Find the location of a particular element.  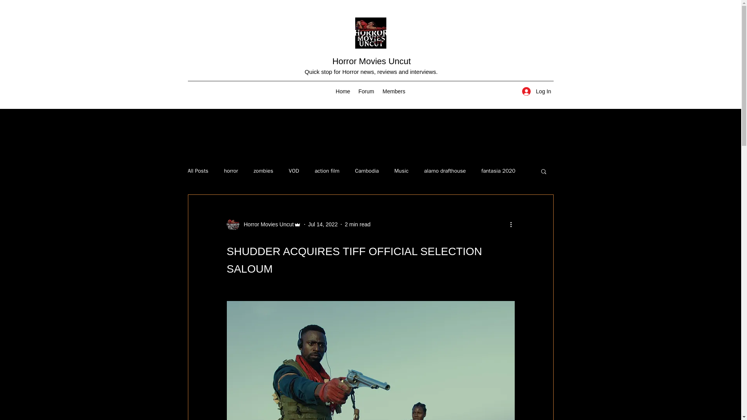

VOD is located at coordinates (293, 171).